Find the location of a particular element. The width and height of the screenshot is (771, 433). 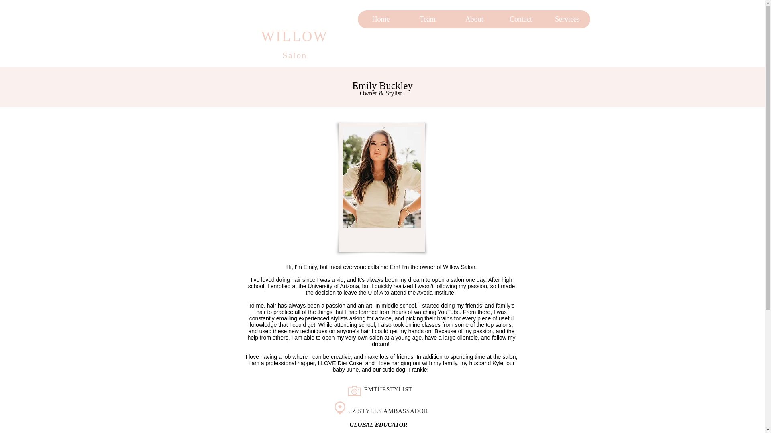

About is located at coordinates (474, 19).